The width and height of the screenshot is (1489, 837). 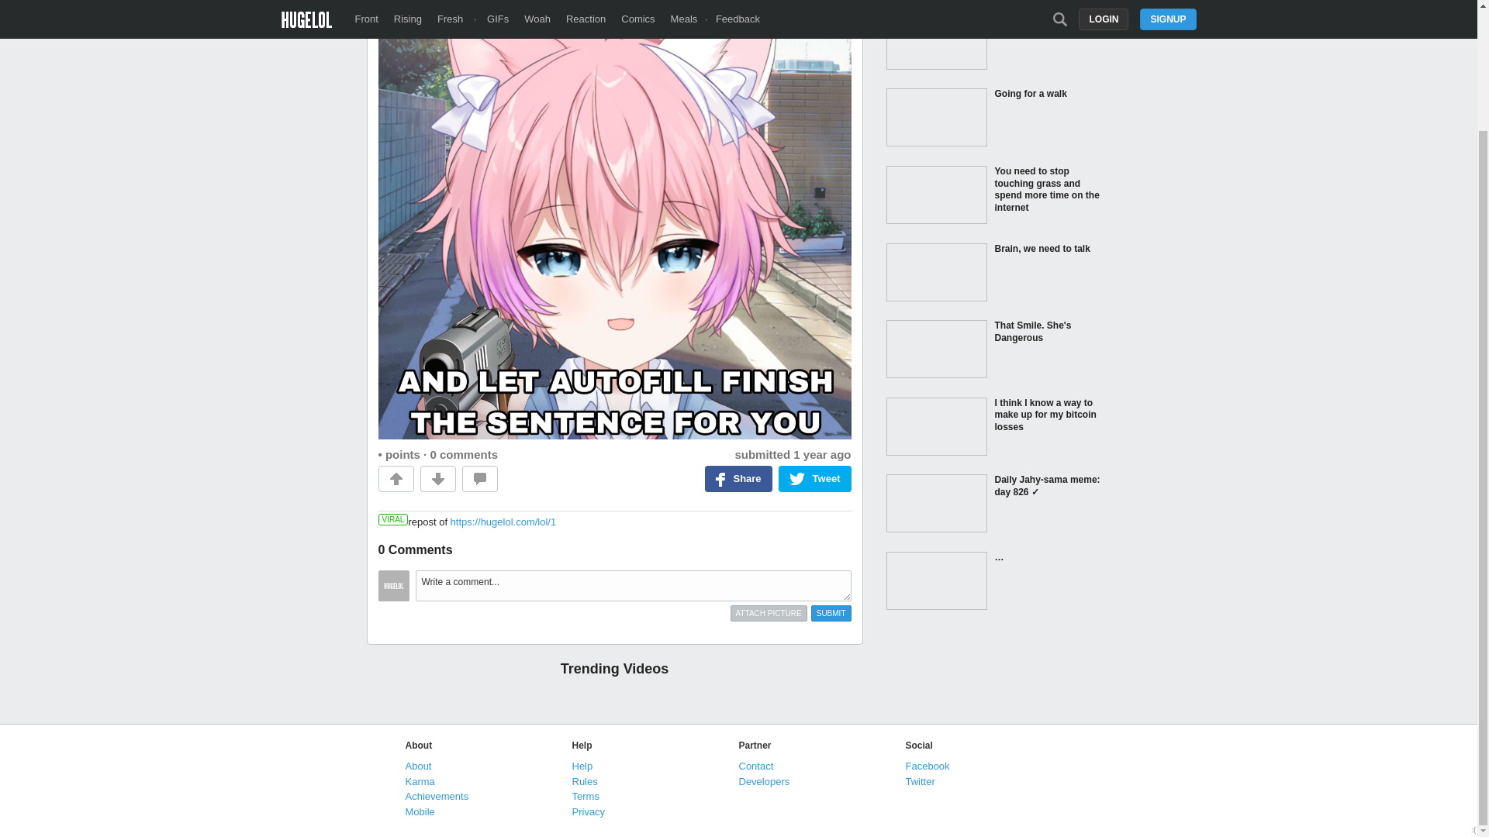 What do you see at coordinates (994, 350) in the screenshot?
I see `That Smile. She's Dangerous` at bounding box center [994, 350].